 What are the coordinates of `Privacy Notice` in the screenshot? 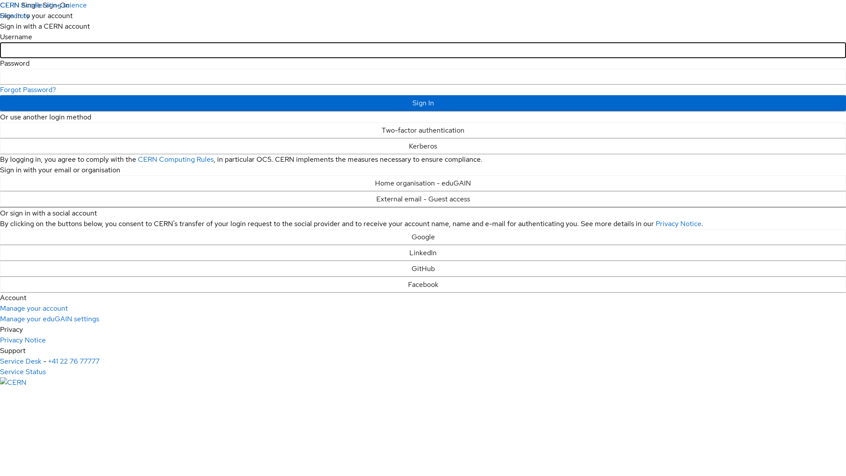 It's located at (679, 224).